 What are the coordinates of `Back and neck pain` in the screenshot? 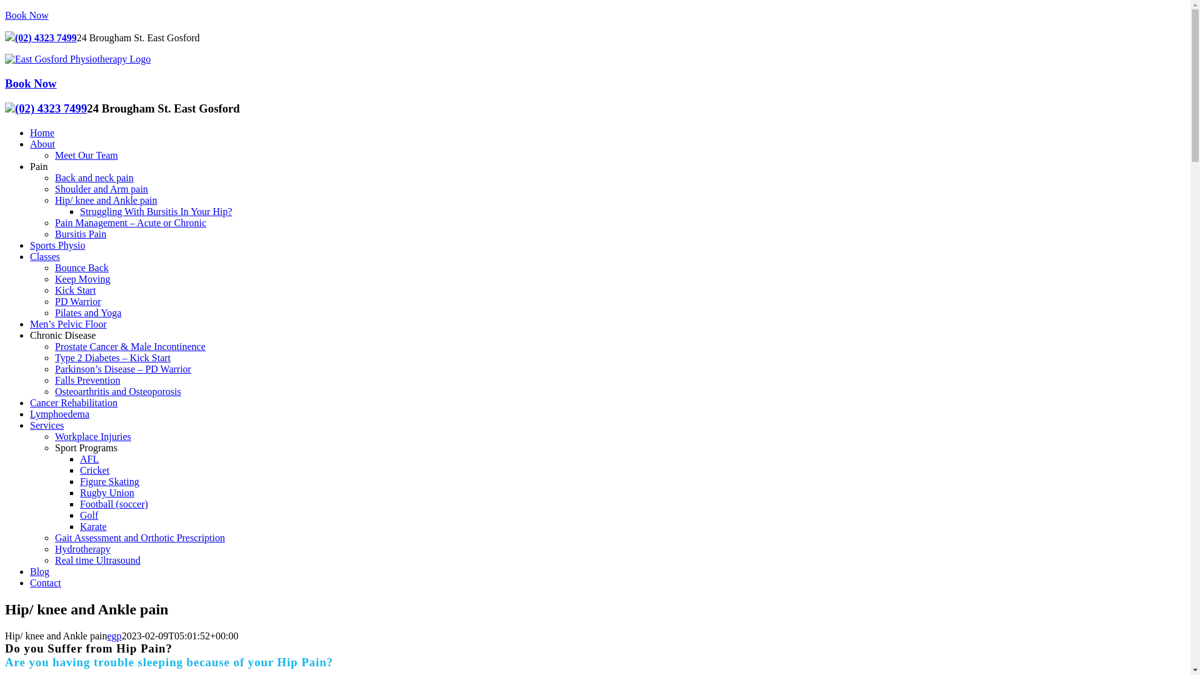 It's located at (94, 177).